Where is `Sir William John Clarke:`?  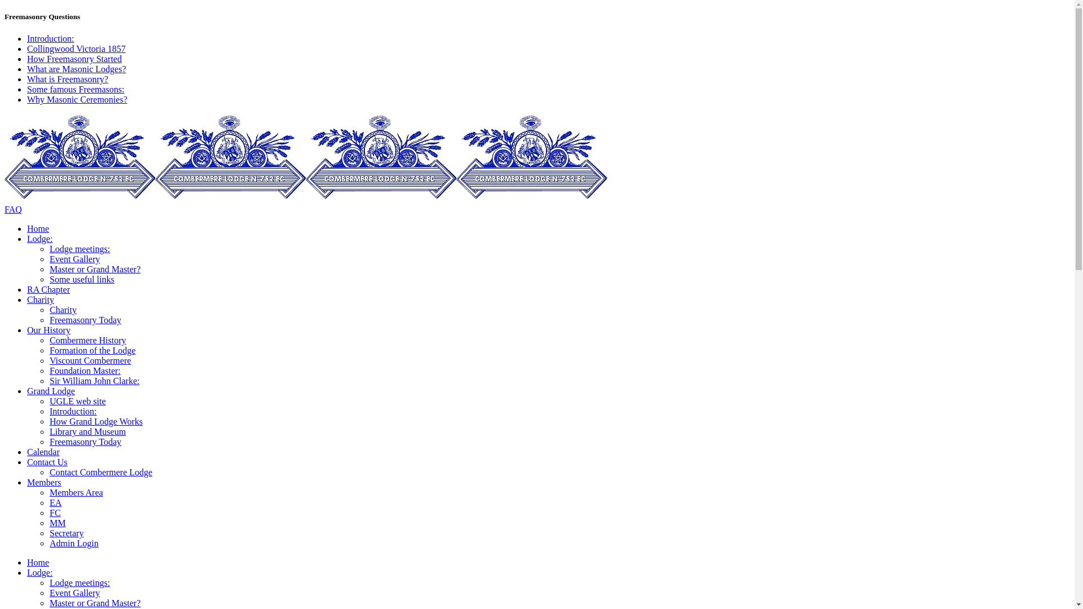
Sir William John Clarke: is located at coordinates (95, 381).